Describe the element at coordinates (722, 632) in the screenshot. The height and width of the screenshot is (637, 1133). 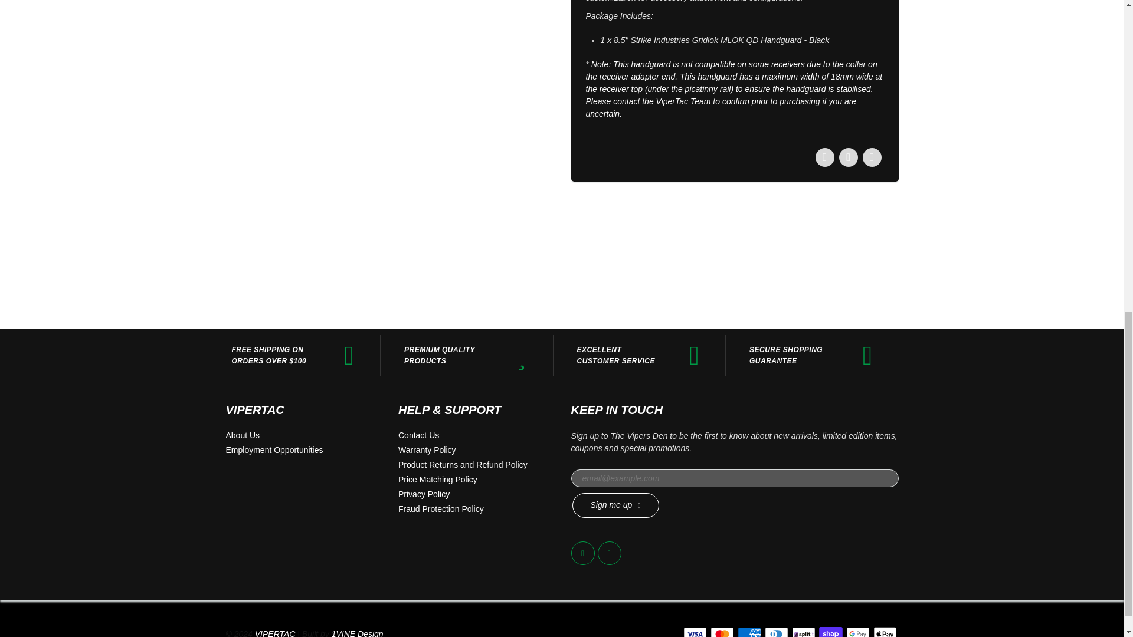
I see `Mastercard` at that location.